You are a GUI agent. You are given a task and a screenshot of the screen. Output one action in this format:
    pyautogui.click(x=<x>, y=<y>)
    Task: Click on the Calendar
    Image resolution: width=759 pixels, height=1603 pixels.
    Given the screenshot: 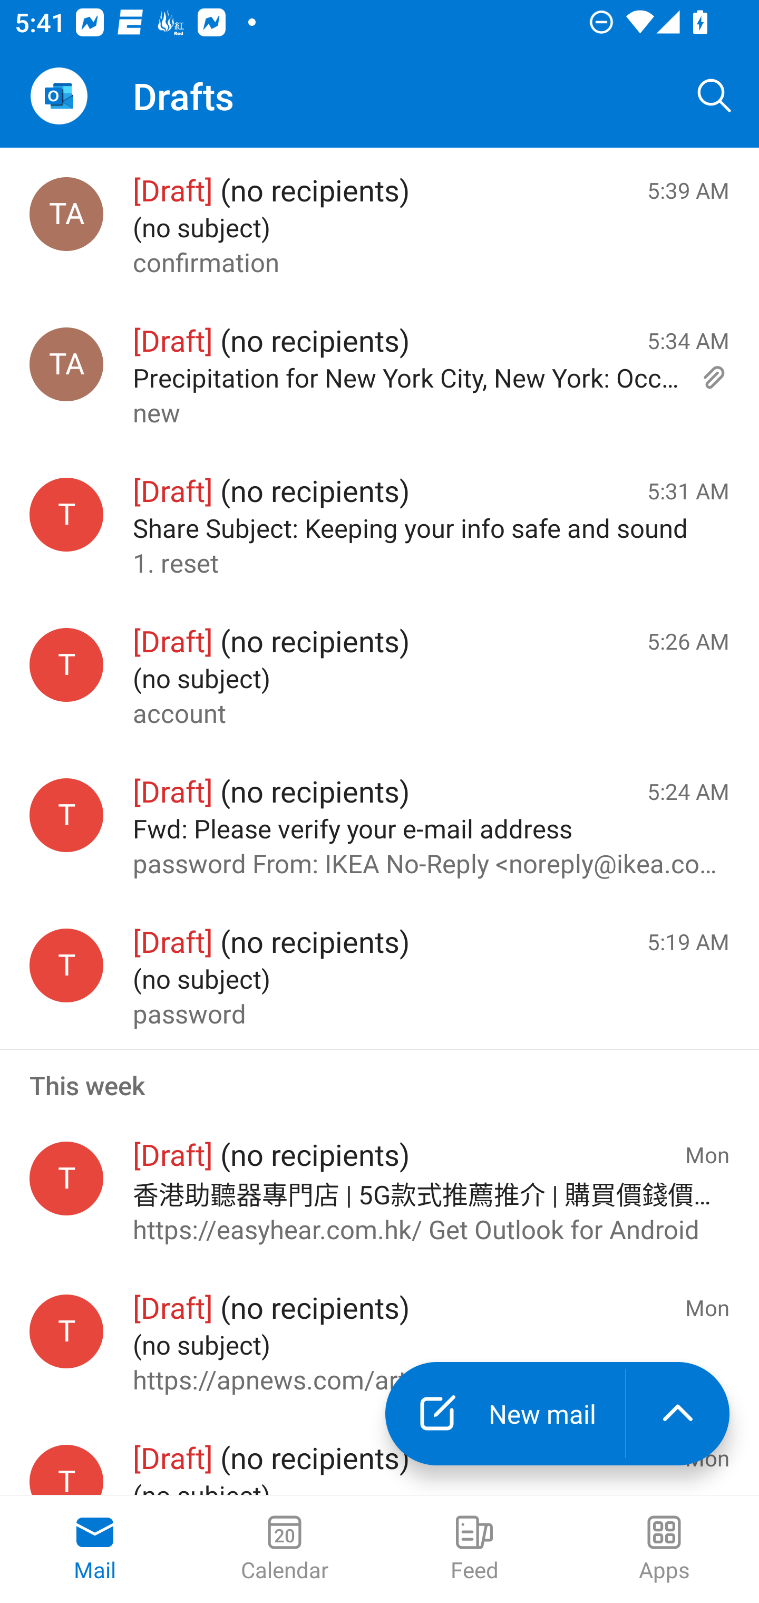 What is the action you would take?
    pyautogui.click(x=285, y=1549)
    